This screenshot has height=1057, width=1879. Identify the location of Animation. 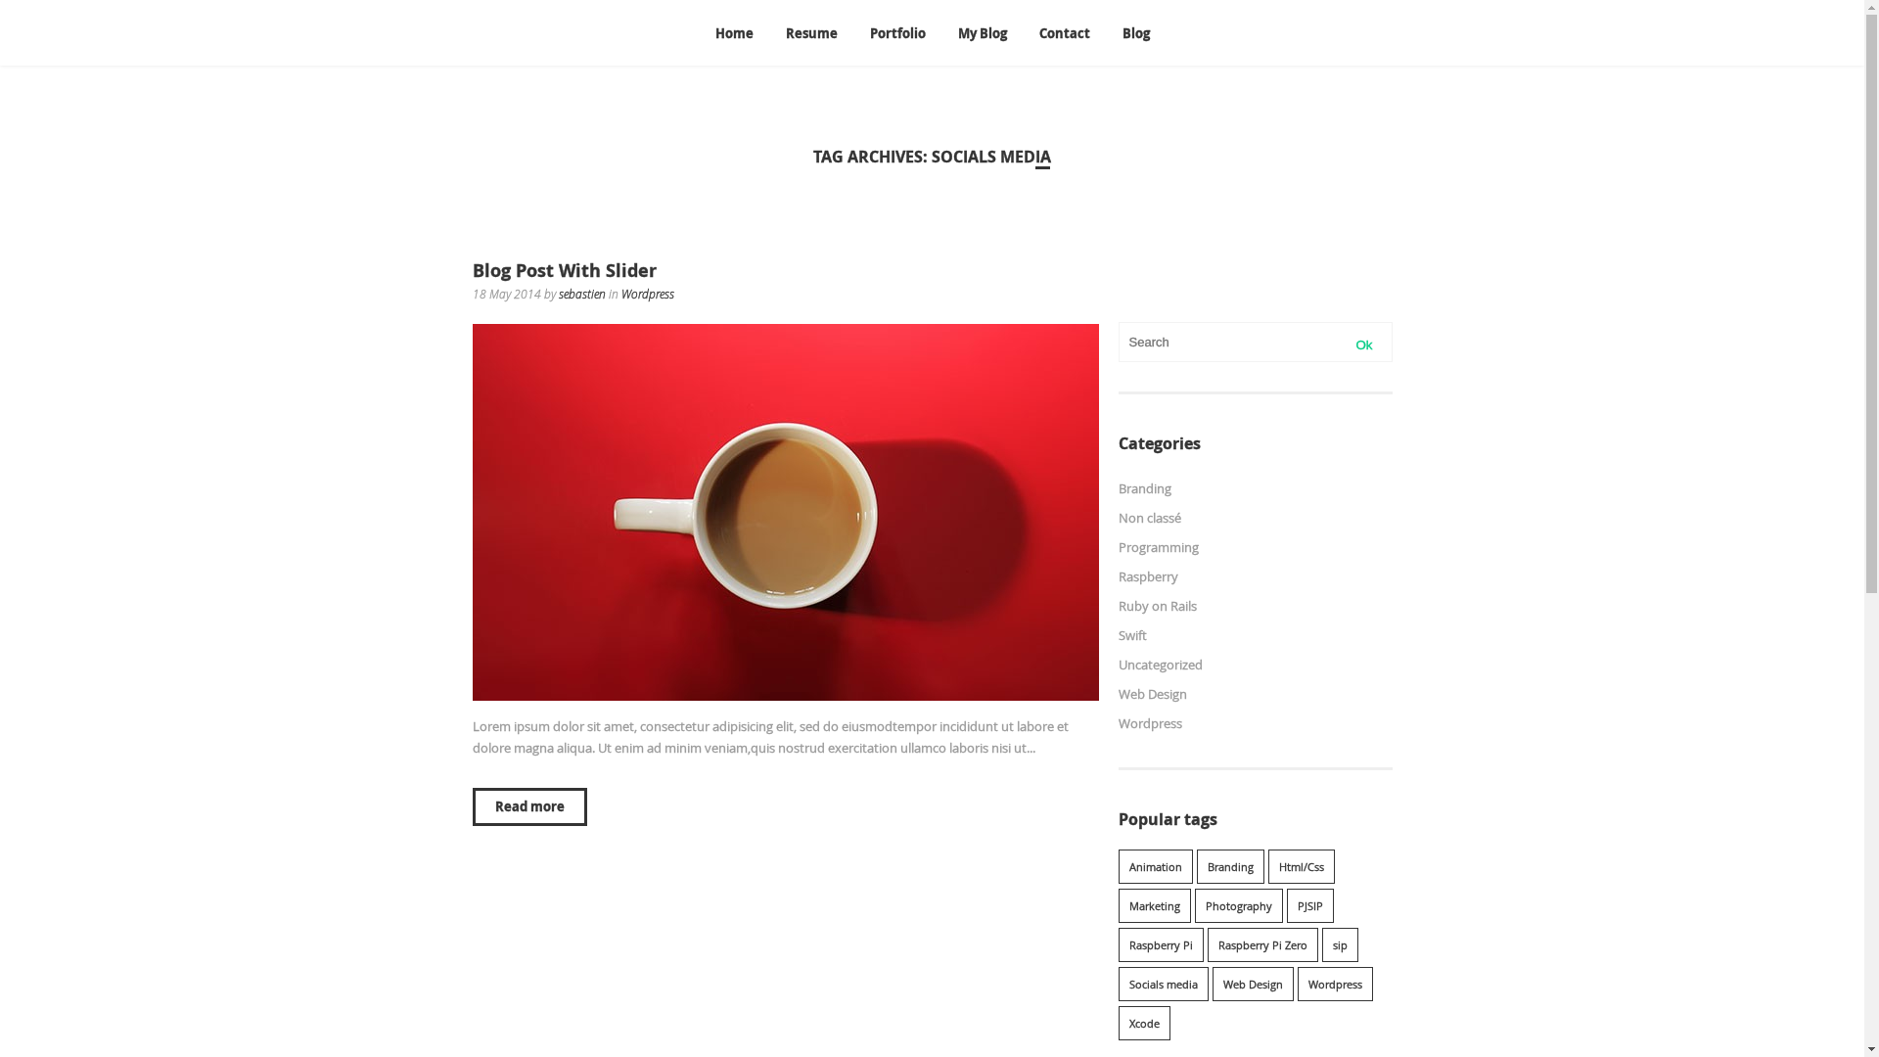
(1155, 867).